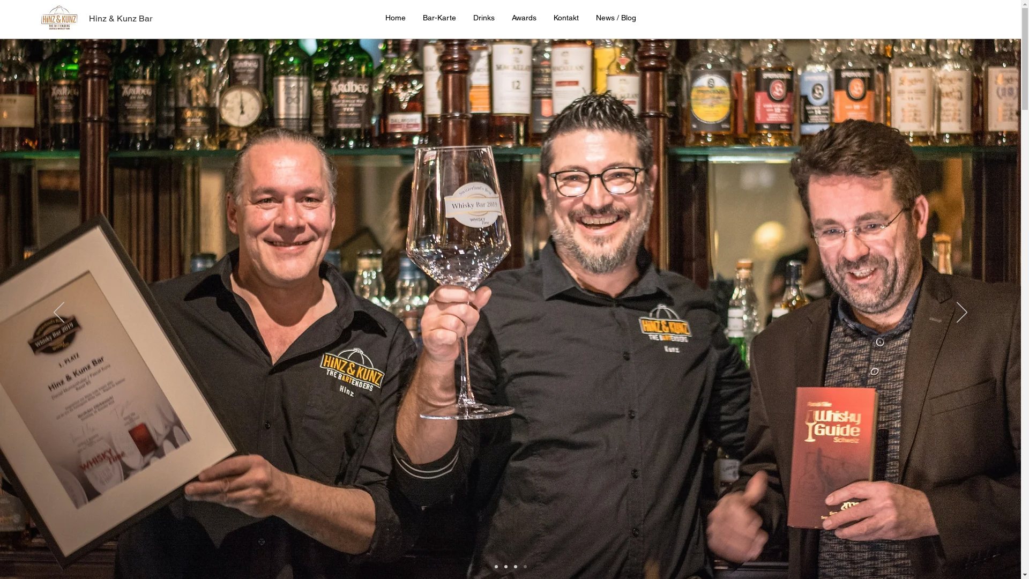 The width and height of the screenshot is (1029, 579). Describe the element at coordinates (566, 17) in the screenshot. I see `Kontakt` at that location.